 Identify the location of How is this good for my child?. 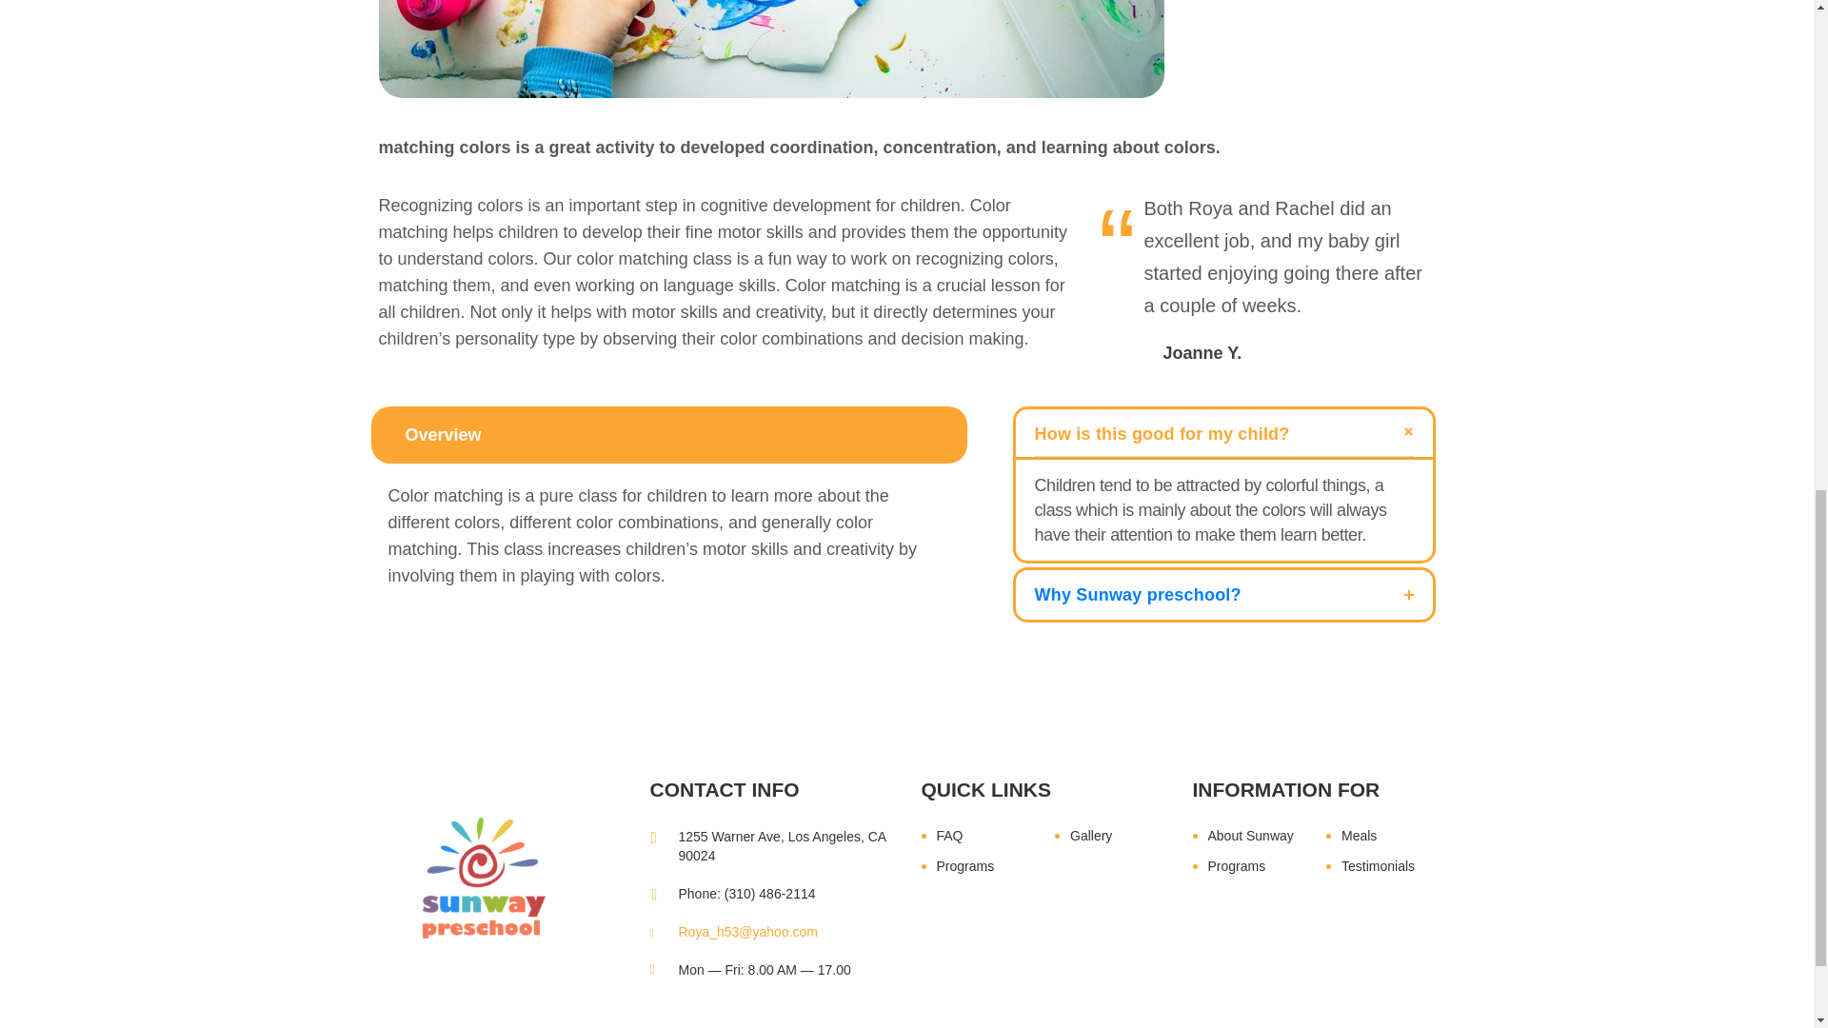
(1222, 432).